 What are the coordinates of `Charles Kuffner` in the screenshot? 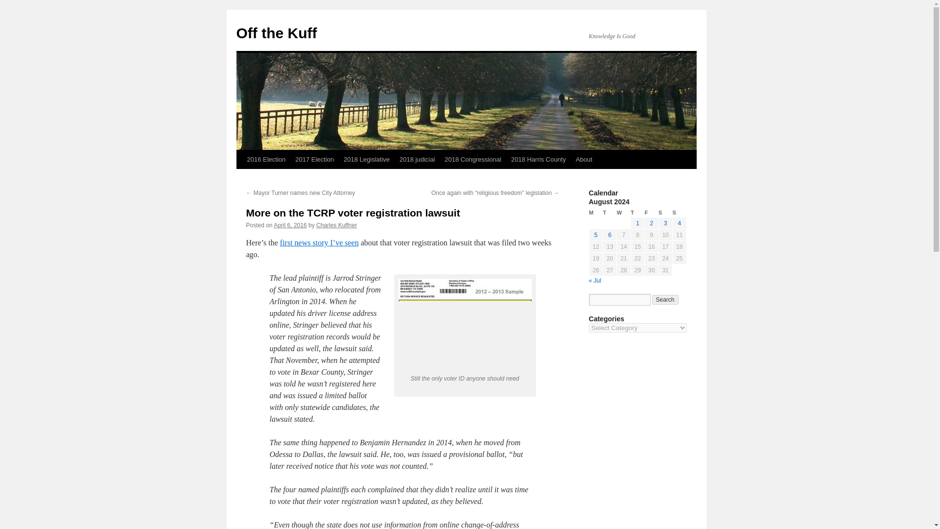 It's located at (336, 225).